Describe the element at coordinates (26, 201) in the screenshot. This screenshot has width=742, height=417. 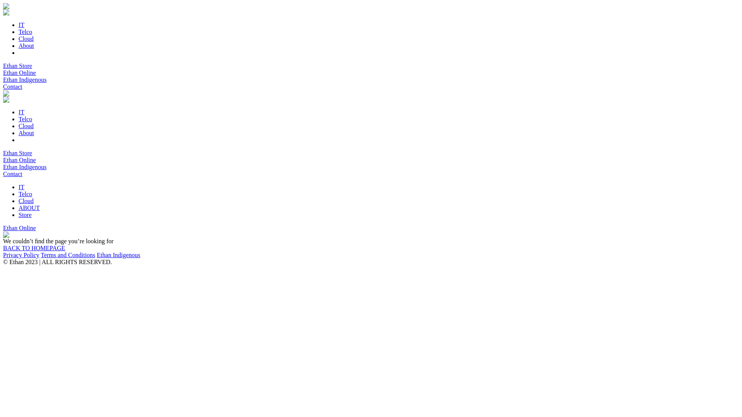
I see `Cloud` at that location.